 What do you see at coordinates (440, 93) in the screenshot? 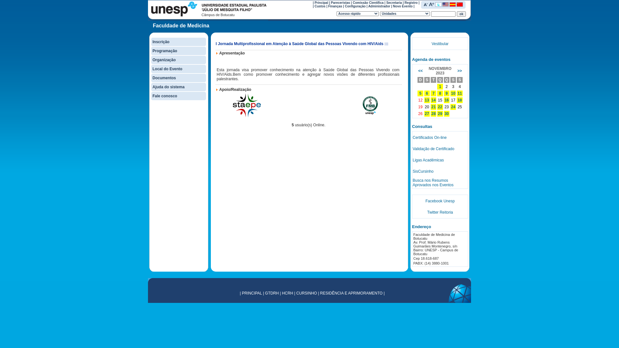
I see `8` at bounding box center [440, 93].